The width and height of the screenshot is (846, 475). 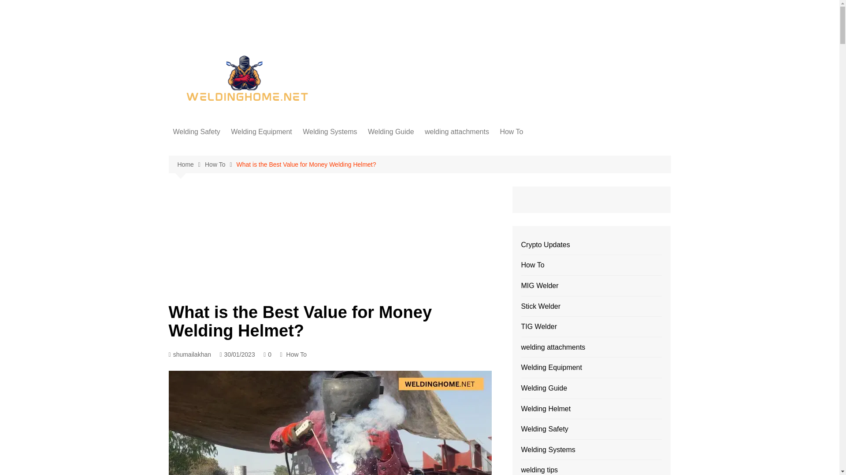 What do you see at coordinates (196, 132) in the screenshot?
I see `Welding Safety` at bounding box center [196, 132].